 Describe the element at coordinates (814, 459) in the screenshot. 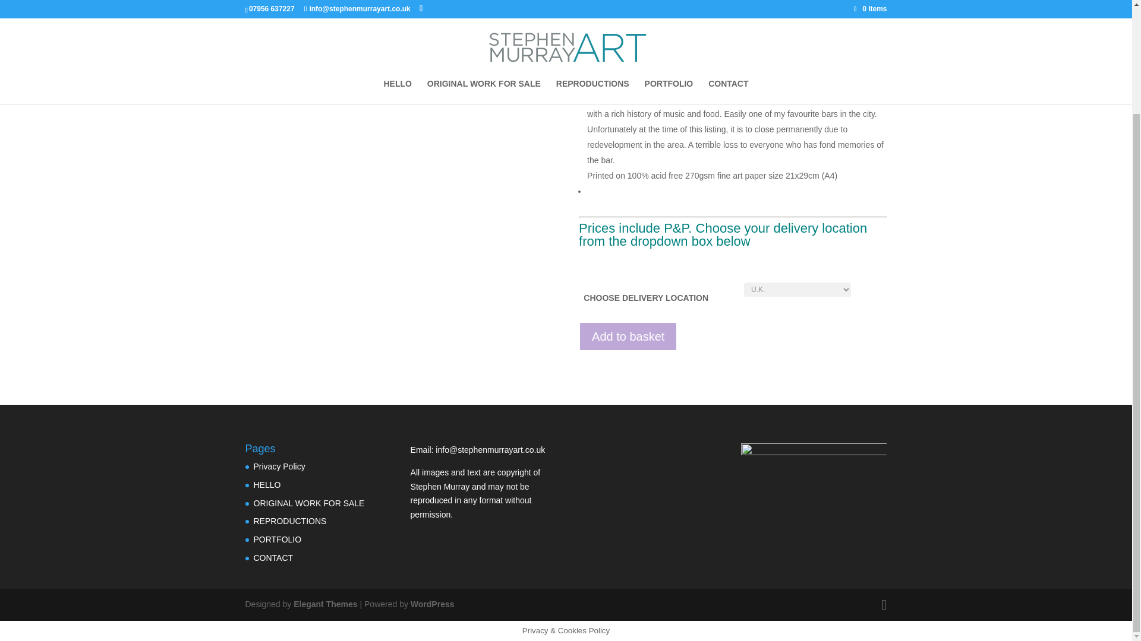

I see `Stephen Murray art` at that location.